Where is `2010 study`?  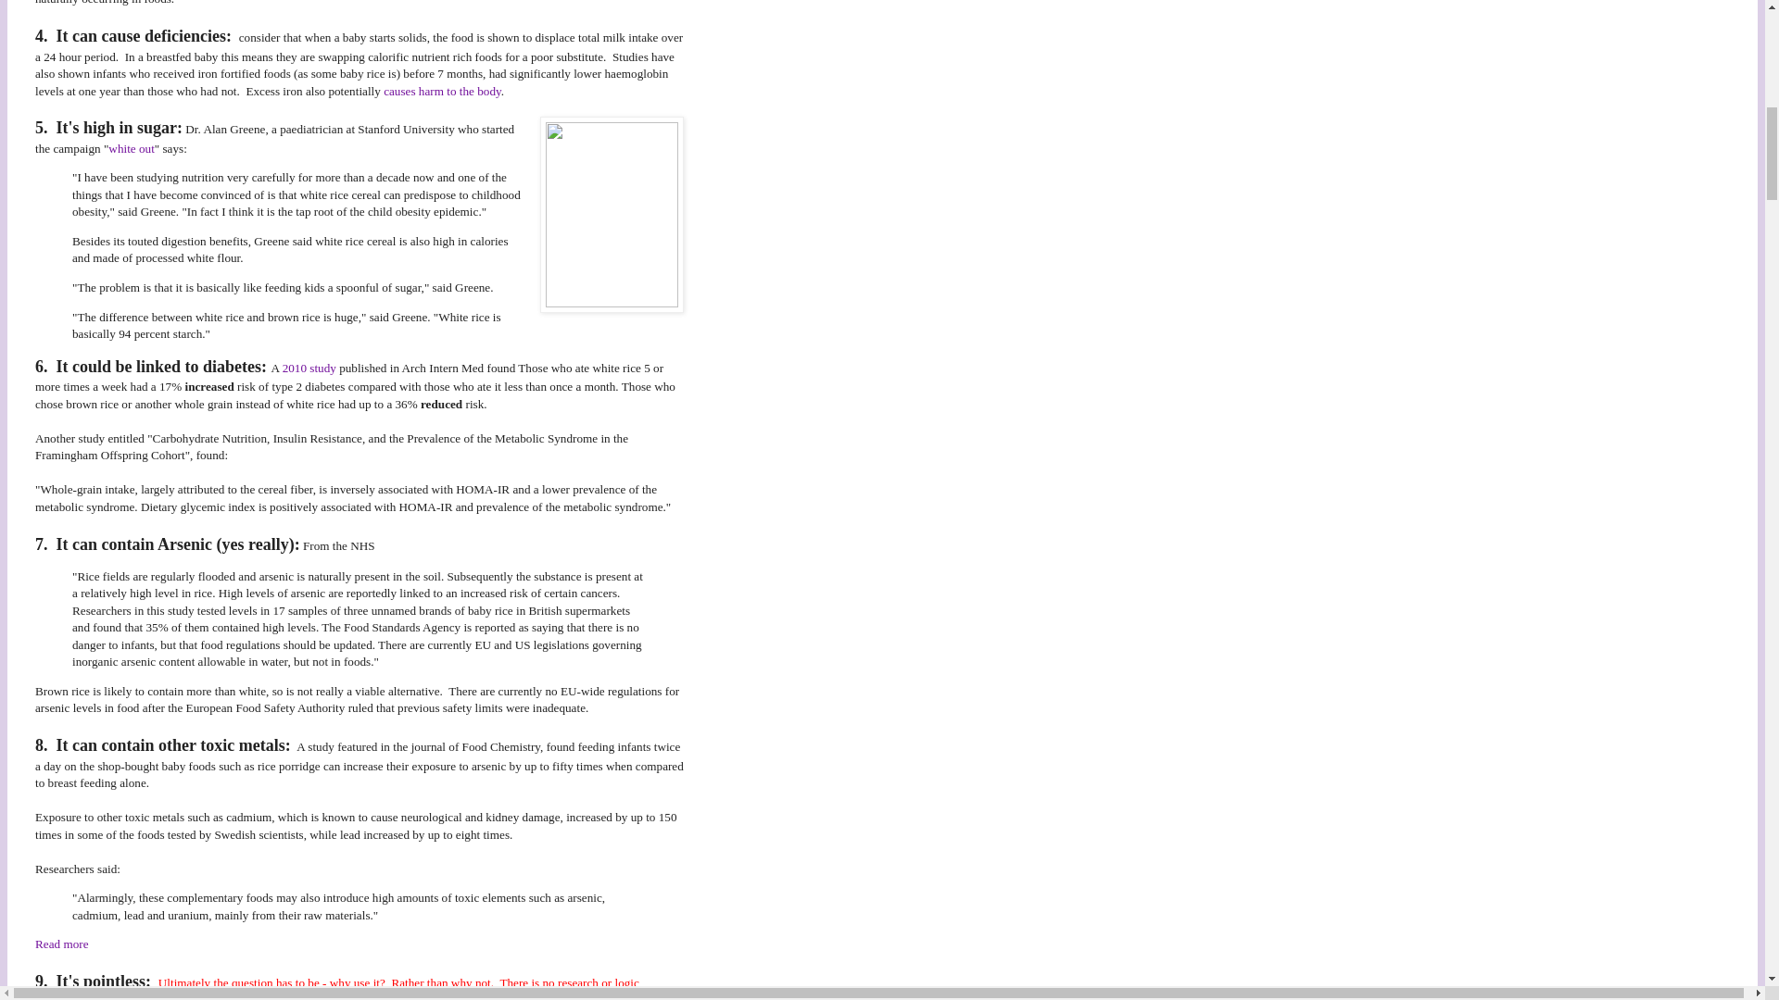
2010 study is located at coordinates (309, 368).